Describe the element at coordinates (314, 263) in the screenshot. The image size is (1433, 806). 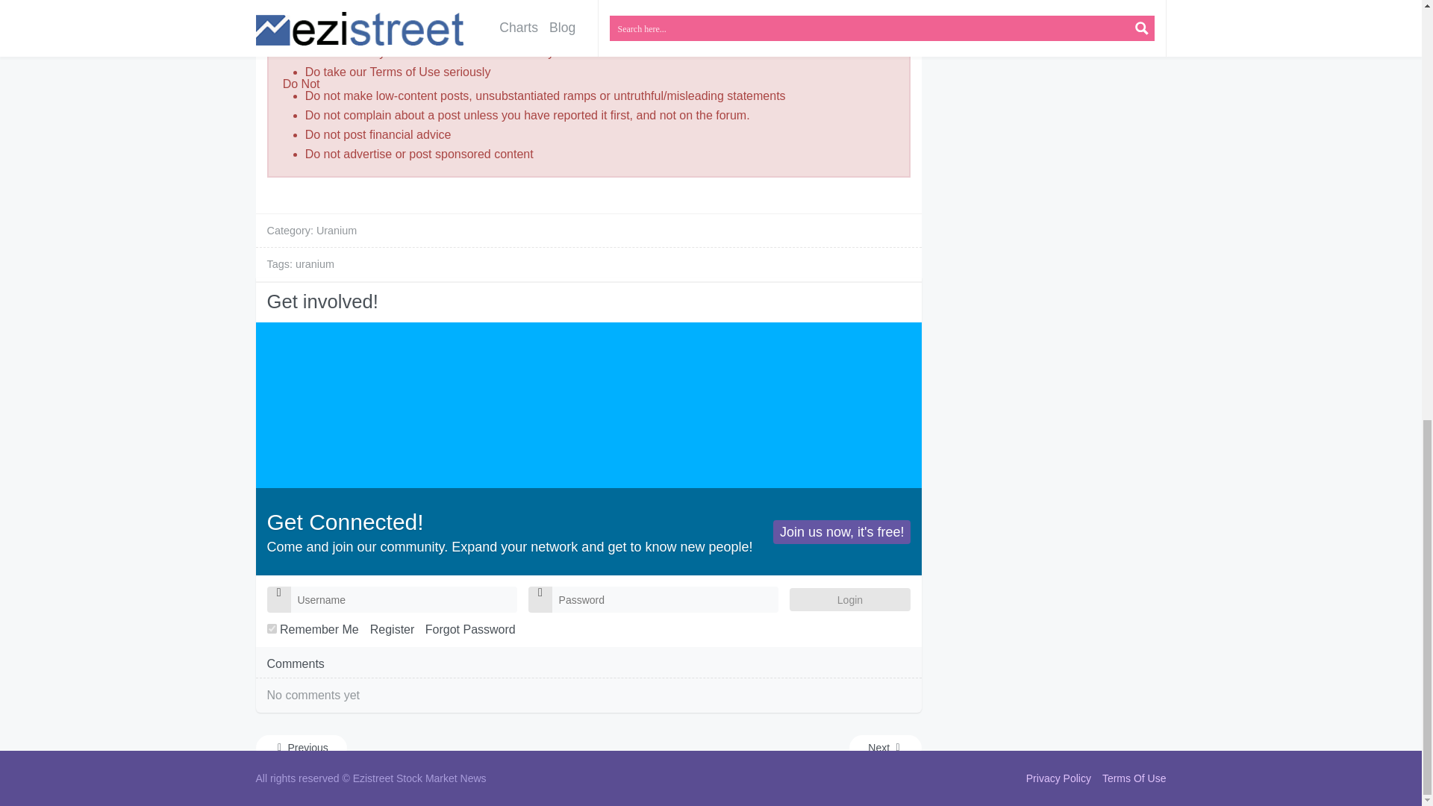
I see `uranium` at that location.